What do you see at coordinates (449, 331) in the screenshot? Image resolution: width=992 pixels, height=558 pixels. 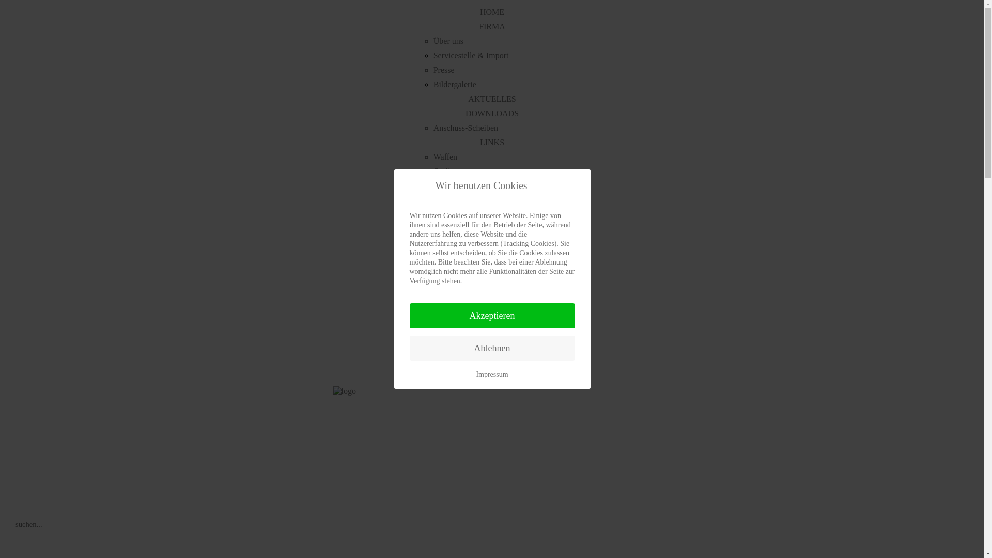 I see `Anfragen` at bounding box center [449, 331].